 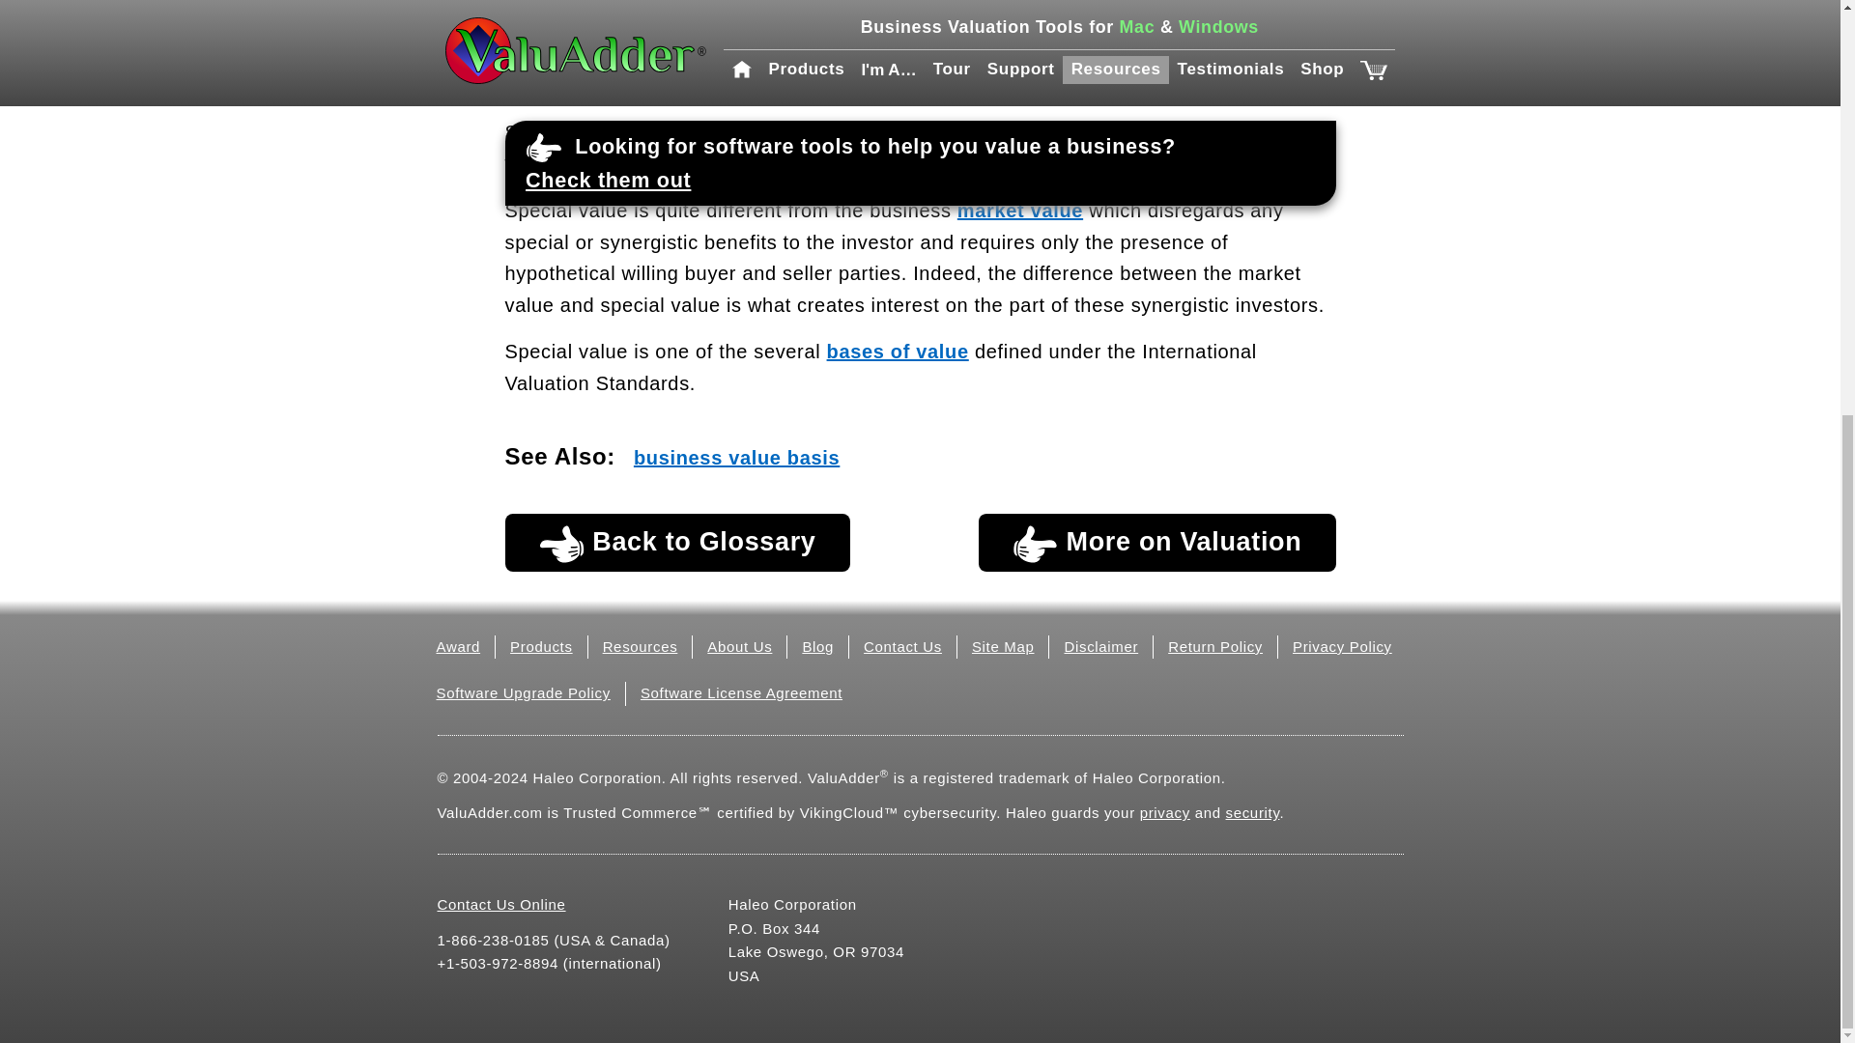 I want to click on Software License Agreement, so click(x=740, y=691).